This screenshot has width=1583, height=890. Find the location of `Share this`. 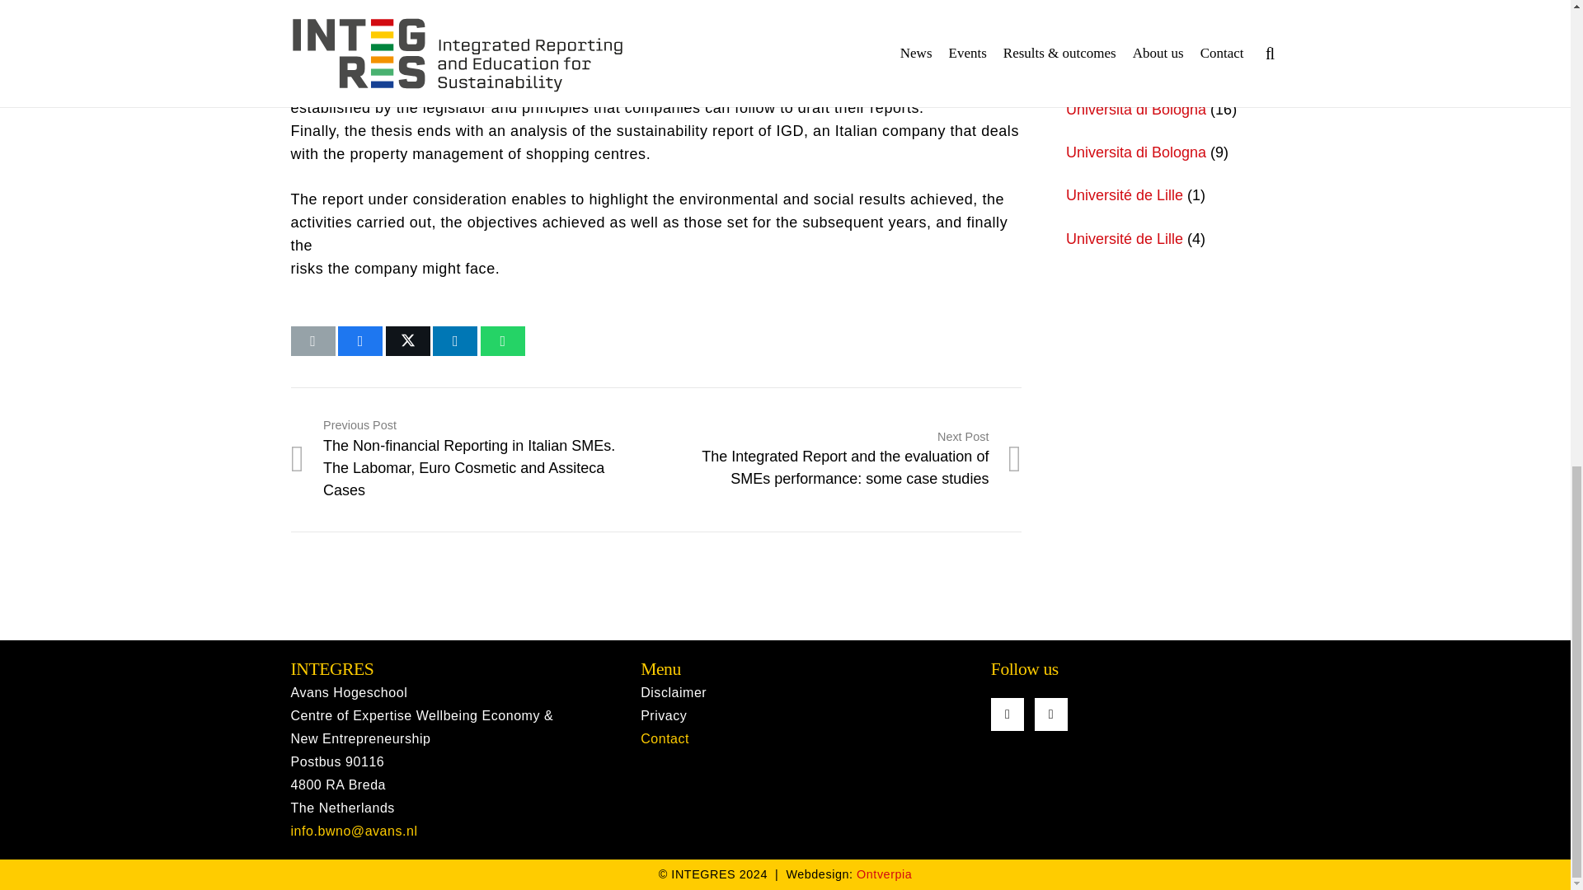

Share this is located at coordinates (455, 341).